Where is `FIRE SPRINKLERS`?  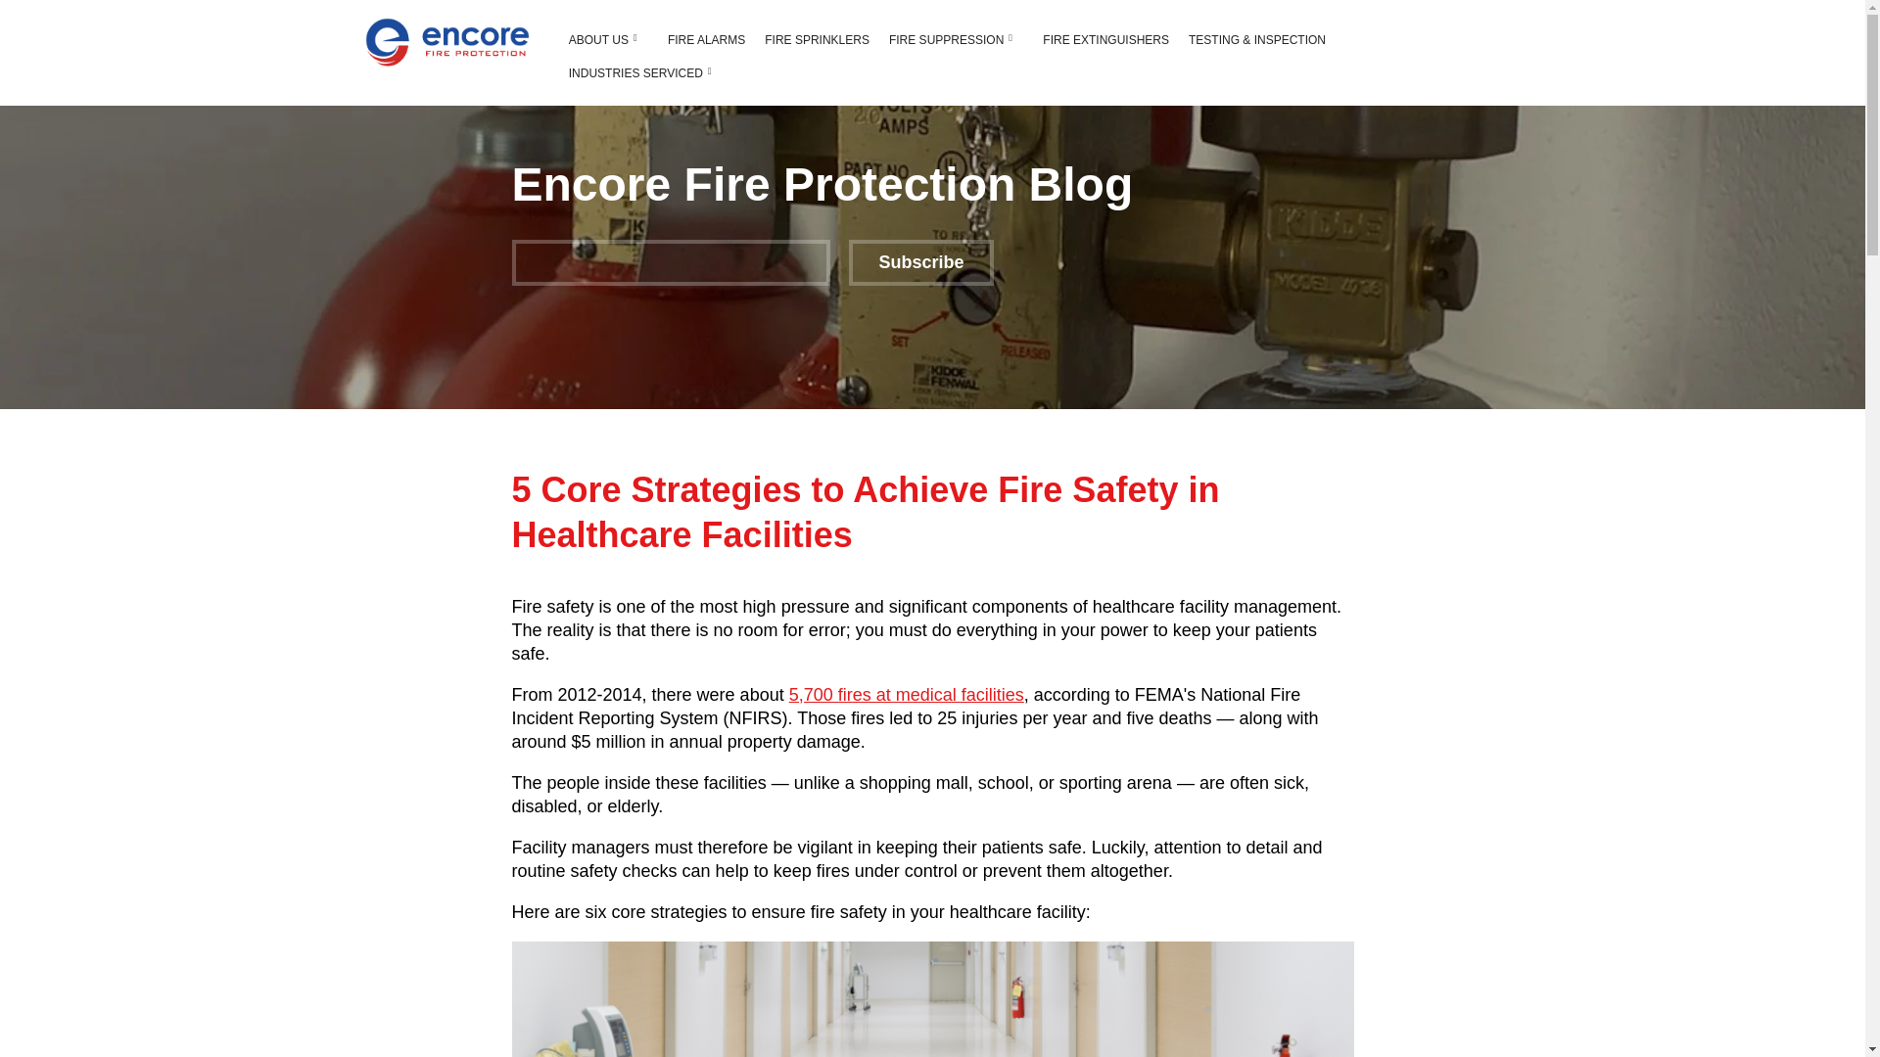
FIRE SPRINKLERS is located at coordinates (817, 39).